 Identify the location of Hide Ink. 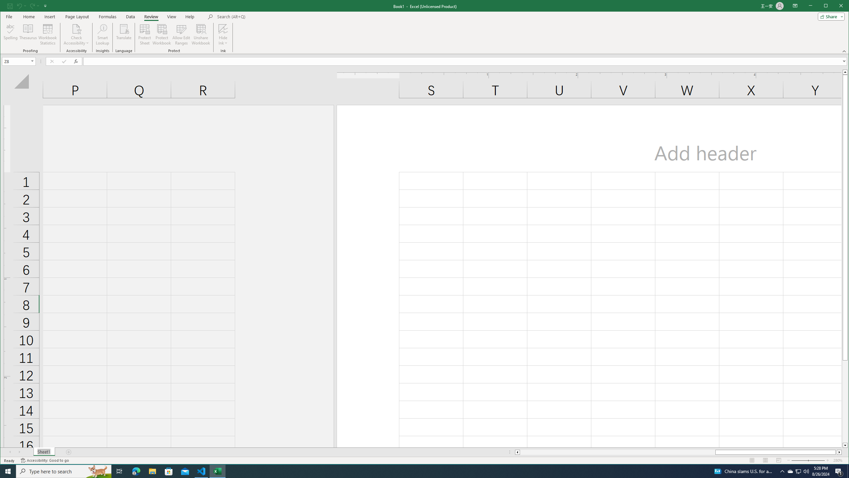
(223, 29).